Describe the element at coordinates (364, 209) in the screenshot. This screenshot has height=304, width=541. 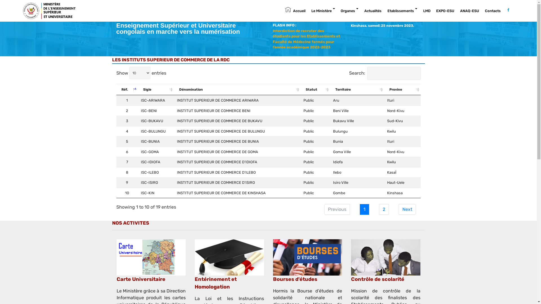
I see `1` at that location.